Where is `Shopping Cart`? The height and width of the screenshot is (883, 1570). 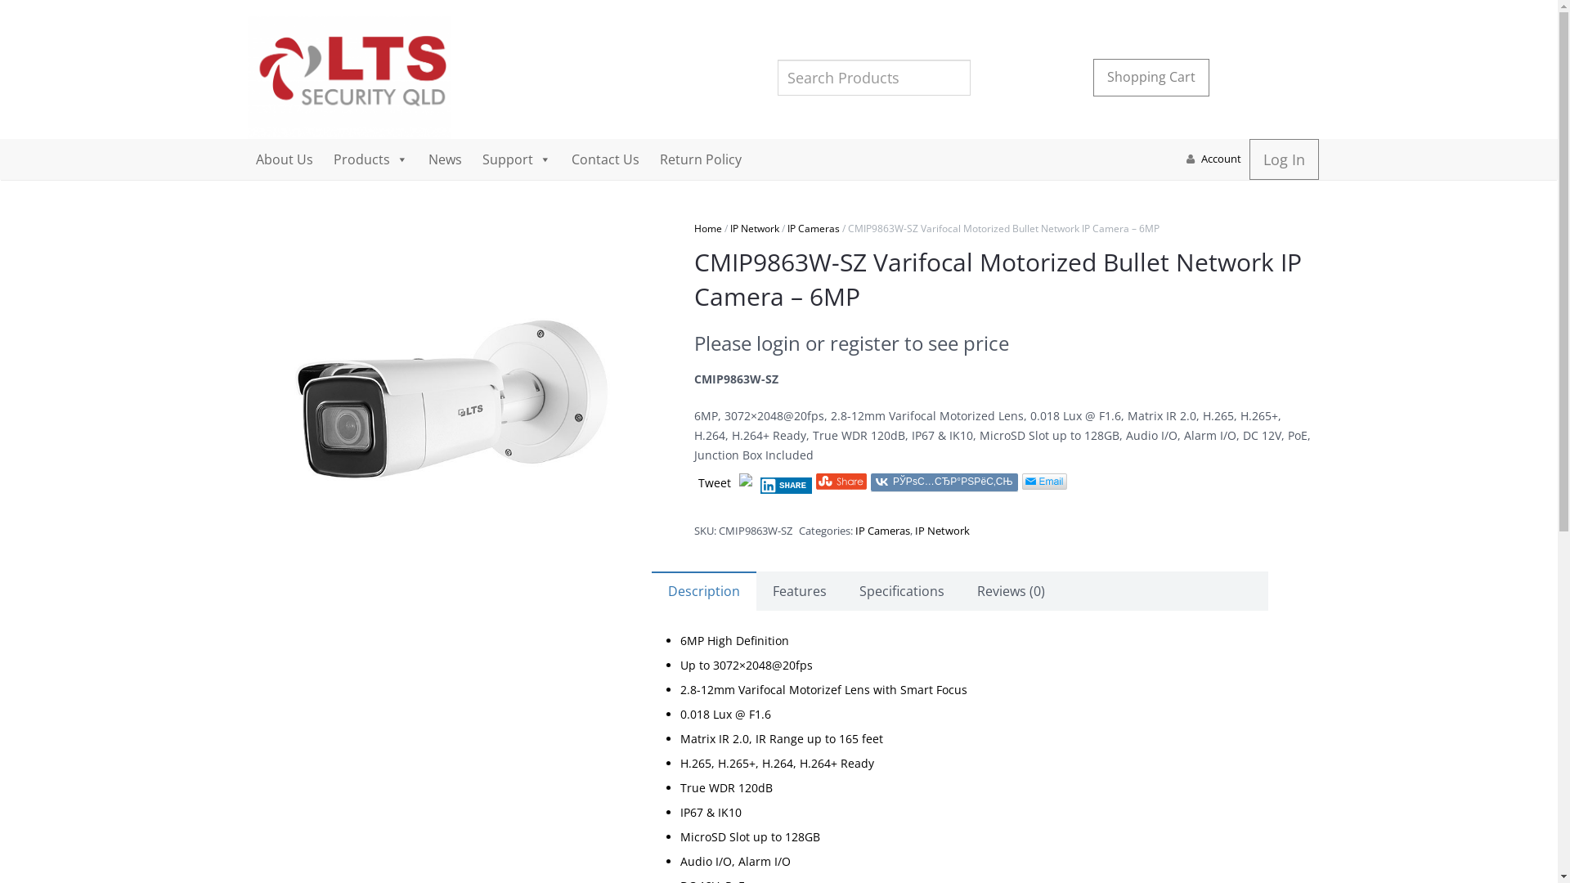 Shopping Cart is located at coordinates (1151, 77).